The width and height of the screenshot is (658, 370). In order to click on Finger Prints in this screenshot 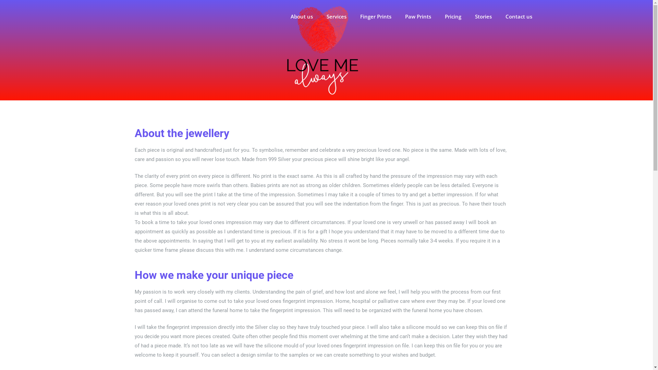, I will do `click(376, 16)`.